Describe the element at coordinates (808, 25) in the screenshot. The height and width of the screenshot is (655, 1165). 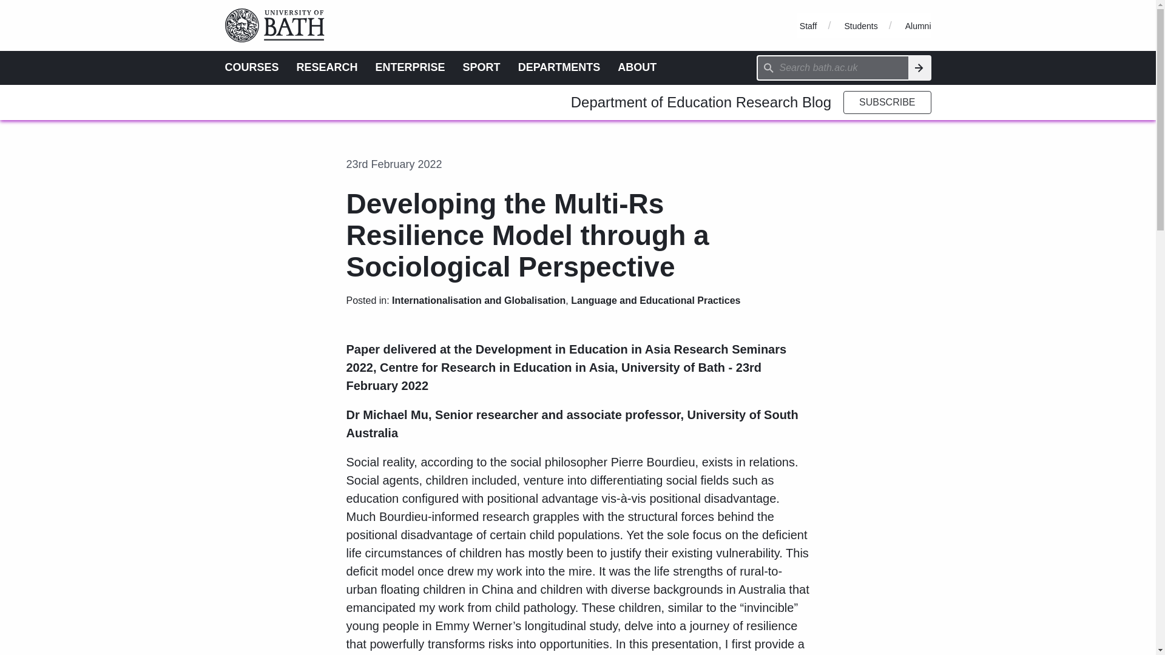
I see `Staff` at that location.